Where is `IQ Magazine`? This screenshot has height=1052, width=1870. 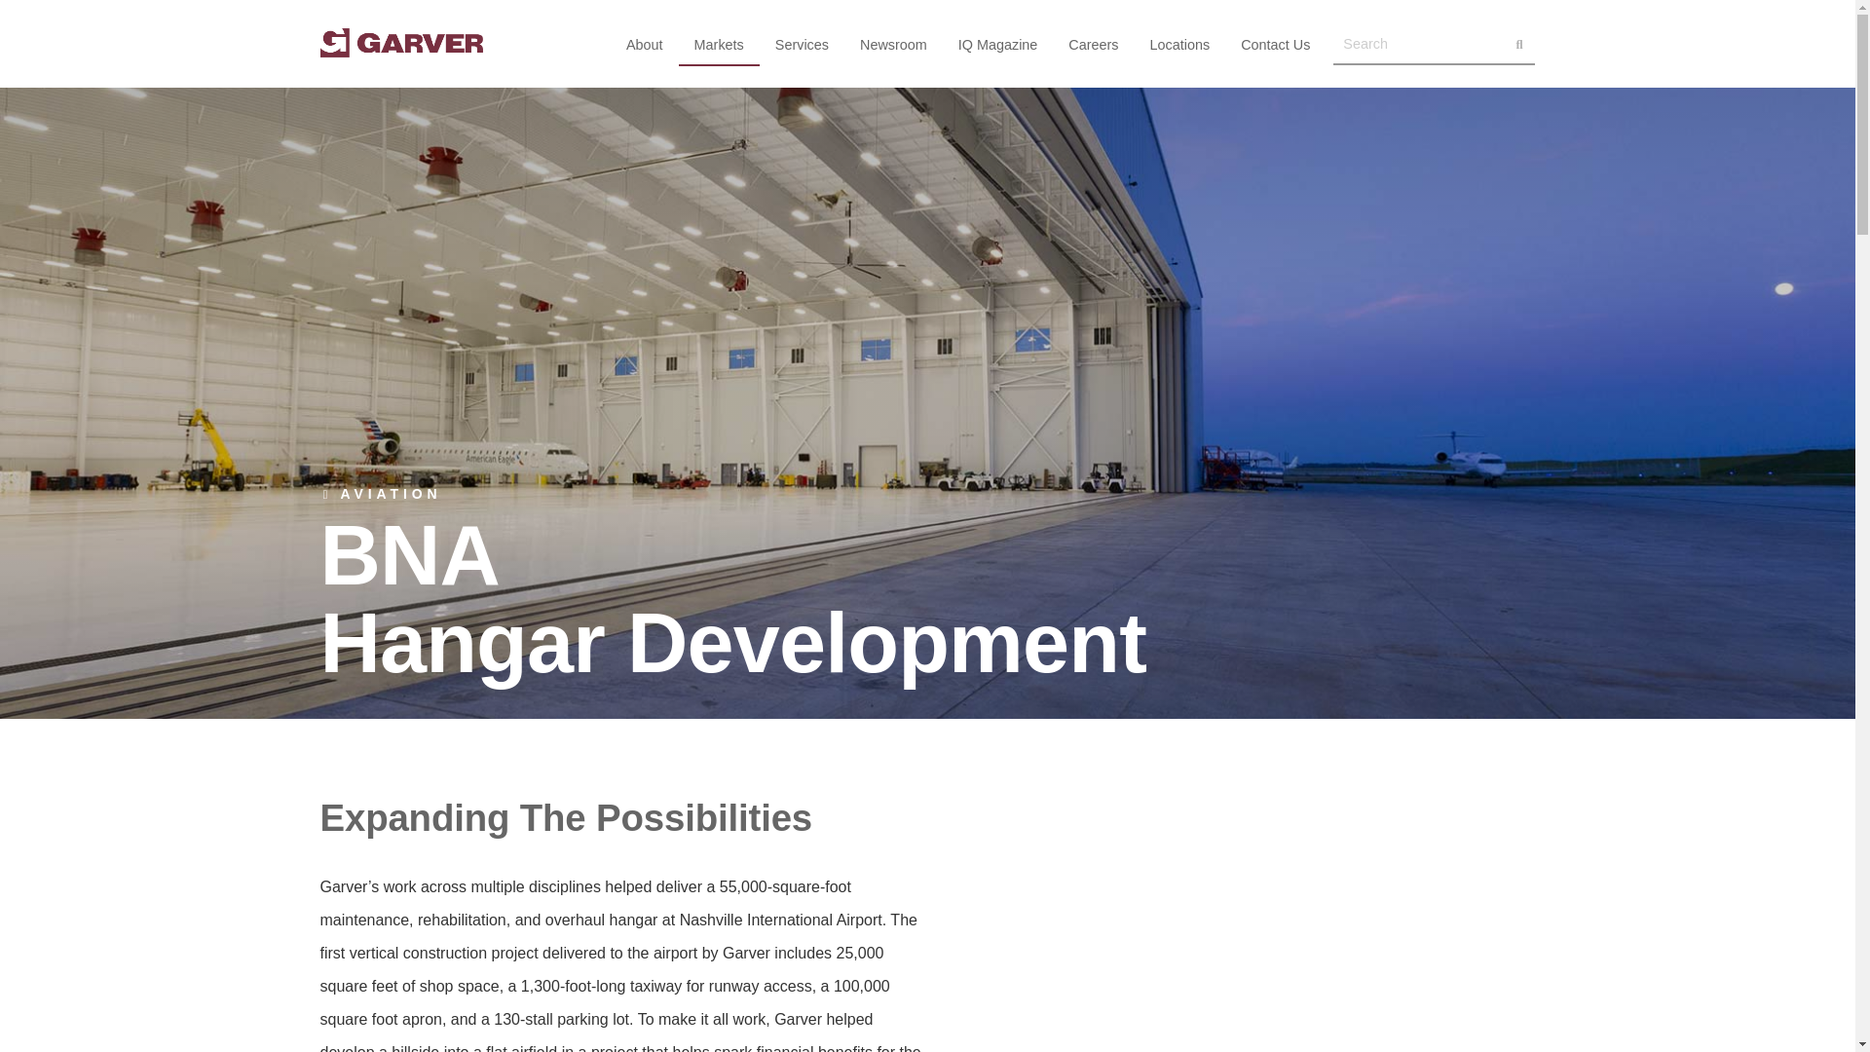 IQ Magazine is located at coordinates (997, 45).